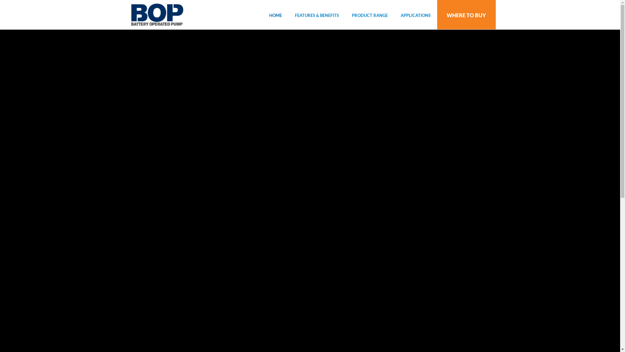 Image resolution: width=625 pixels, height=352 pixels. What do you see at coordinates (157, 15) in the screenshot?
I see `Battery Operated Pump` at bounding box center [157, 15].